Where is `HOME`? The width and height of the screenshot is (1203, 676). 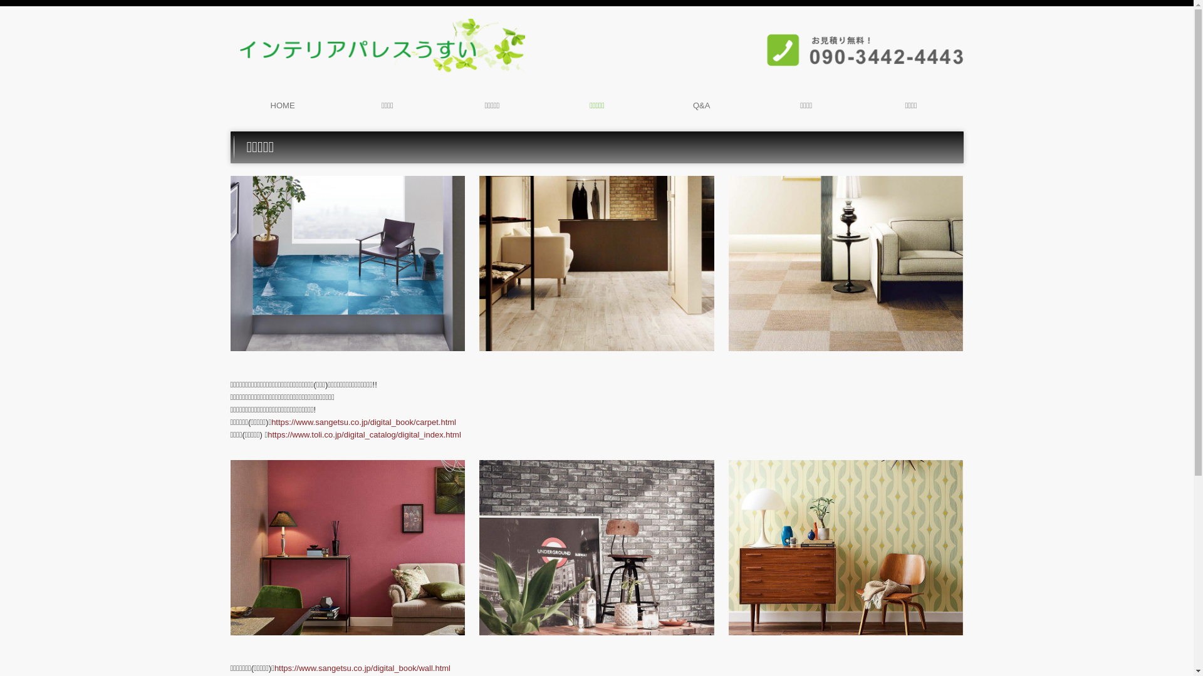 HOME is located at coordinates (283, 106).